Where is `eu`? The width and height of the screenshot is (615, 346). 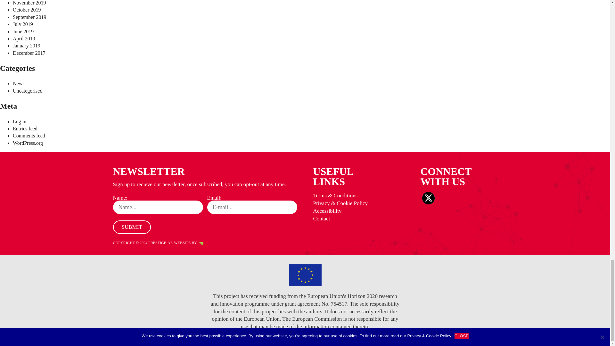
eu is located at coordinates (305, 275).